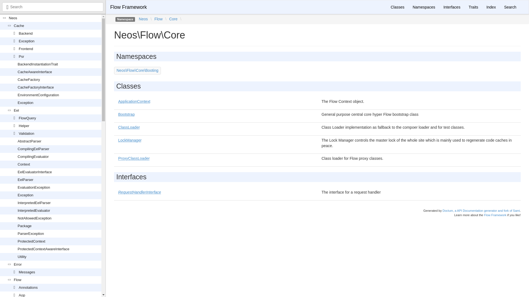 This screenshot has height=297, width=529. Describe the element at coordinates (26, 33) in the screenshot. I see `Backend` at that location.